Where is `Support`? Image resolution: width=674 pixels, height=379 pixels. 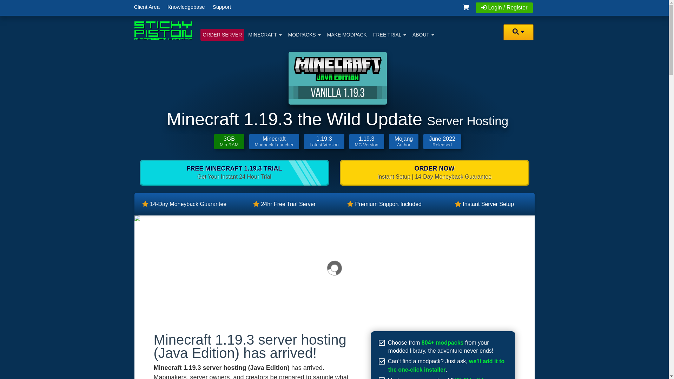 Support is located at coordinates (222, 7).